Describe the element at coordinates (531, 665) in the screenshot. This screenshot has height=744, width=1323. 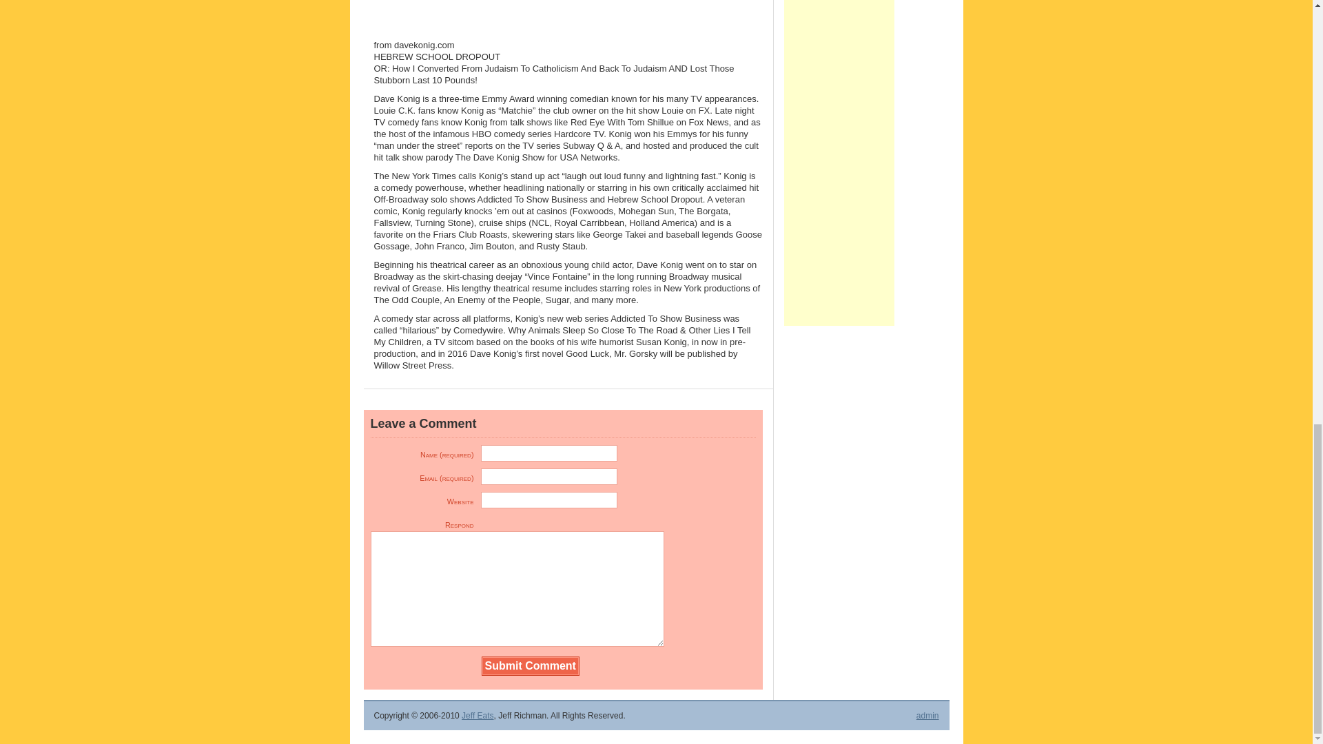
I see `Submit Comment` at that location.